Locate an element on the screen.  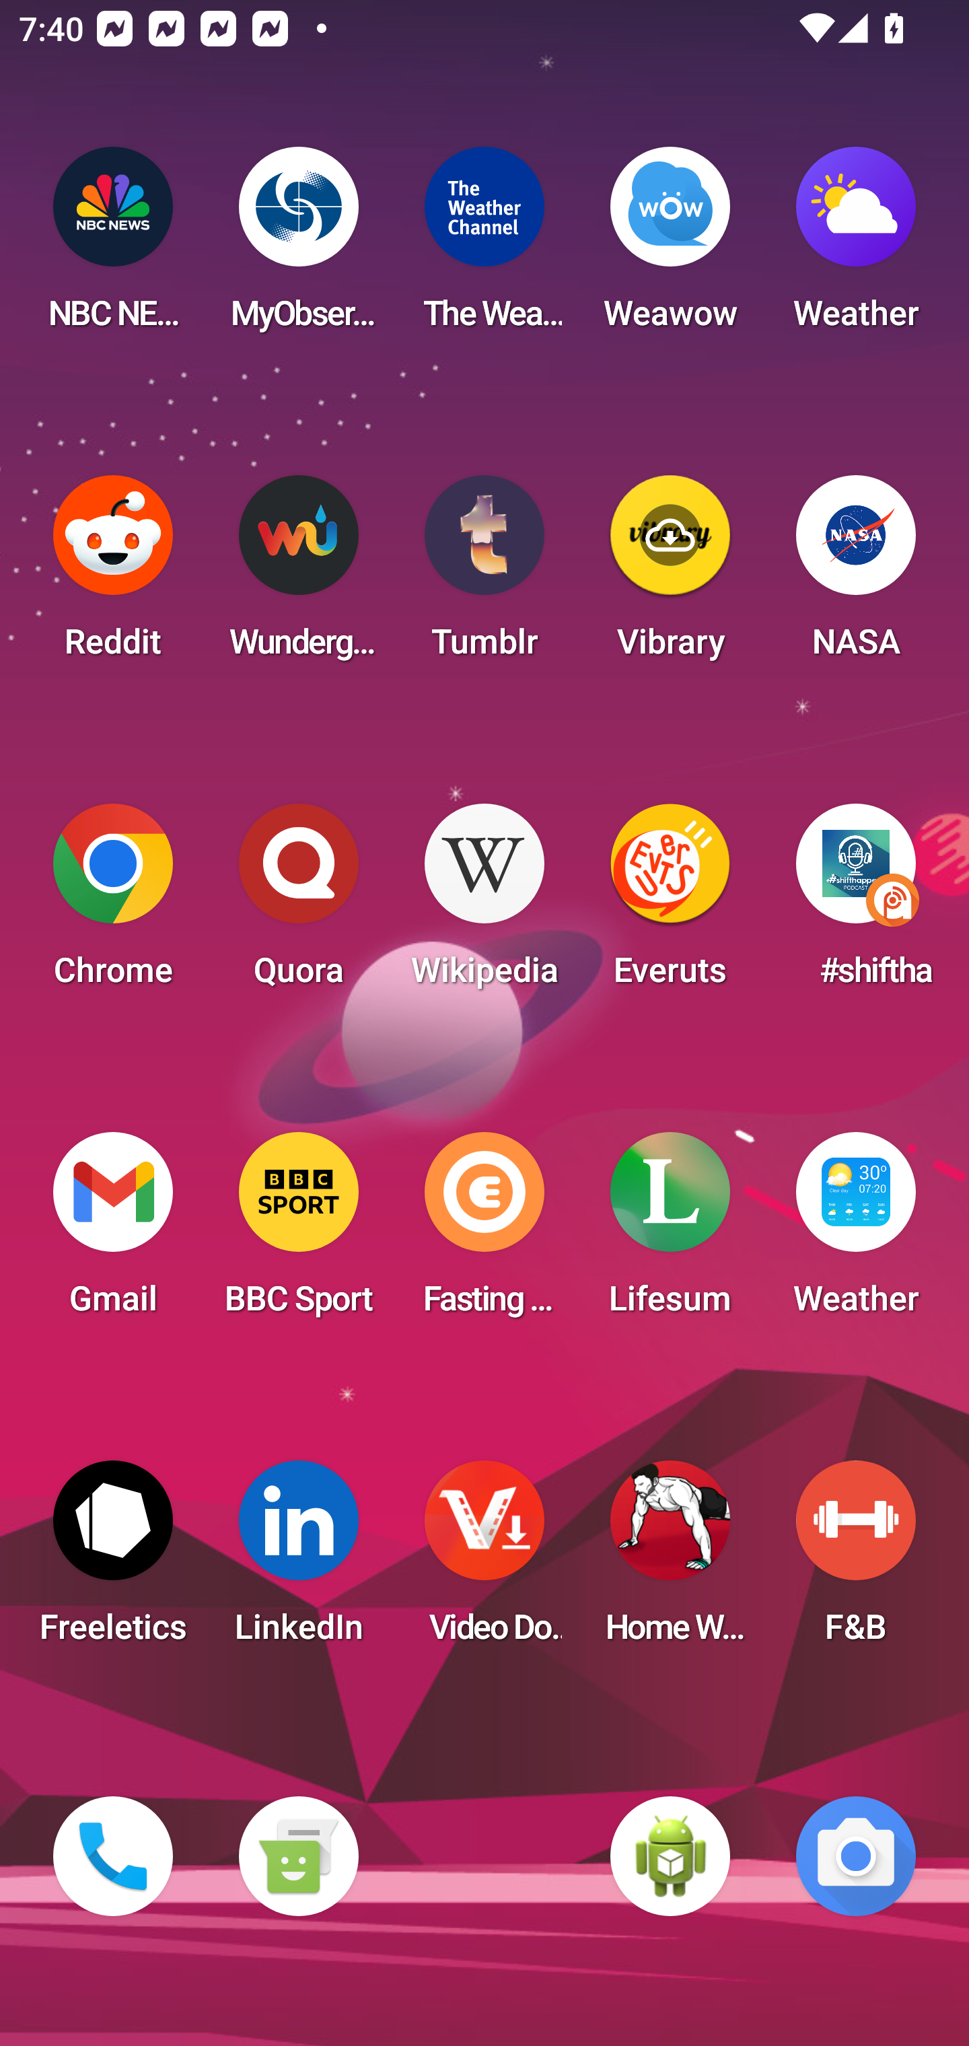
Weather is located at coordinates (856, 1232).